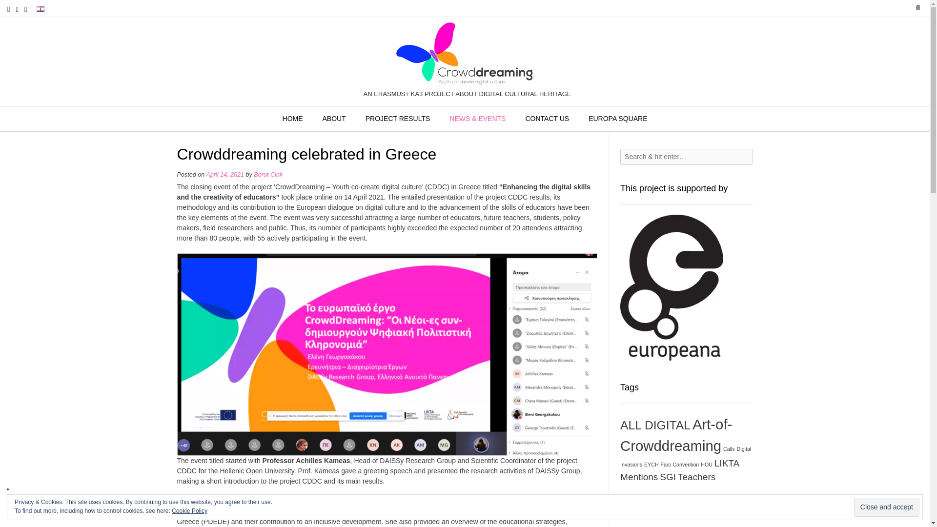 This screenshot has width=937, height=527. What do you see at coordinates (686, 157) in the screenshot?
I see `Search for:` at bounding box center [686, 157].